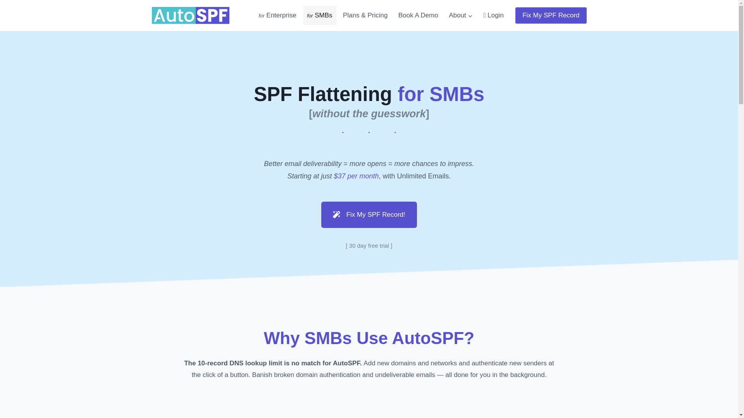 The image size is (744, 418). Describe the element at coordinates (277, 15) in the screenshot. I see `for Enterprise` at that location.